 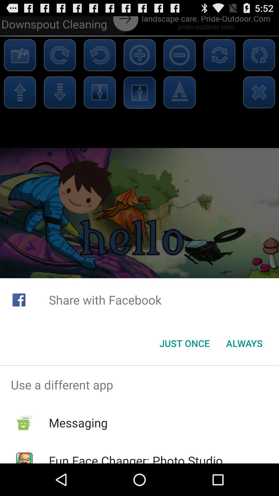 What do you see at coordinates (184, 343) in the screenshot?
I see `open the icon to the left of the always` at bounding box center [184, 343].